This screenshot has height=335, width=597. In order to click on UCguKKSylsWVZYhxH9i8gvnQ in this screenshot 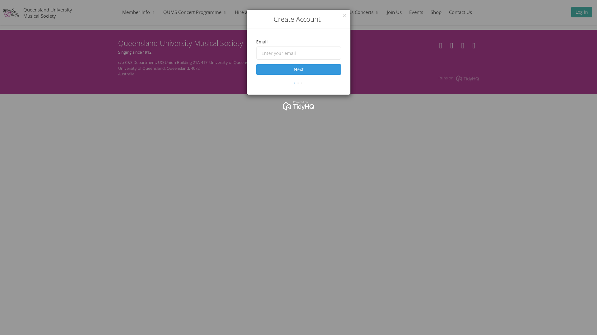, I will do `click(474, 47)`.